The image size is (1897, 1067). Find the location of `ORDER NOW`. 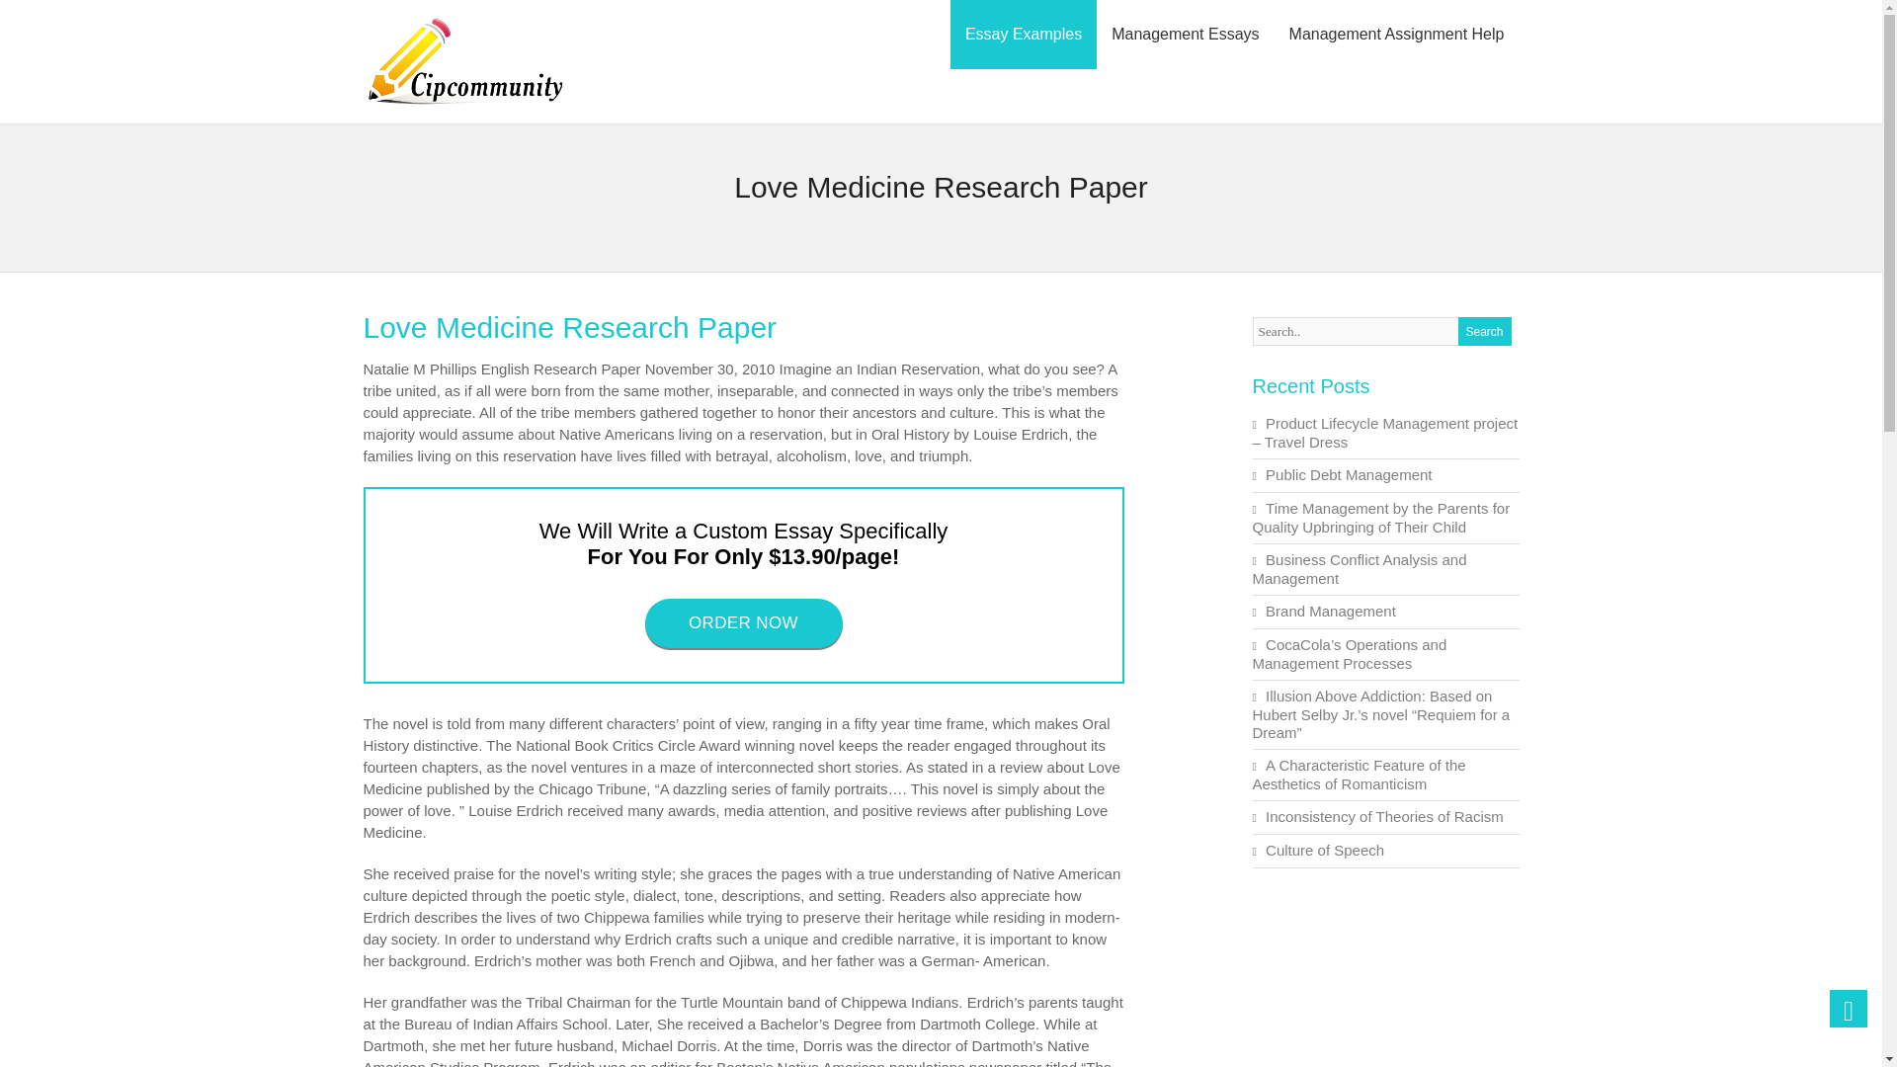

ORDER NOW is located at coordinates (743, 622).